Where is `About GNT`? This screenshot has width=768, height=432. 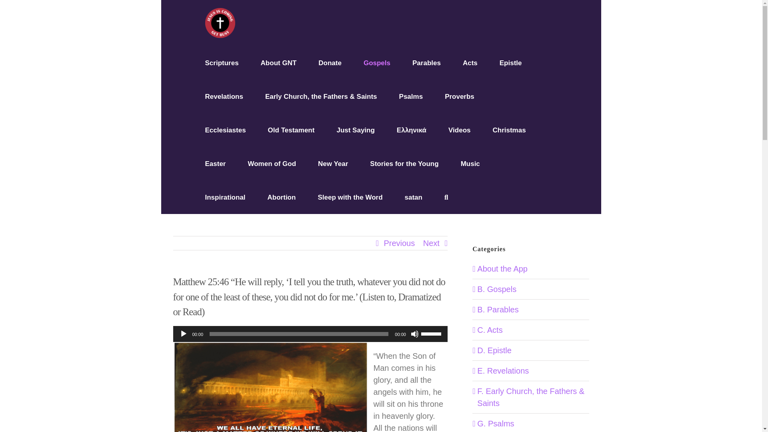 About GNT is located at coordinates (278, 62).